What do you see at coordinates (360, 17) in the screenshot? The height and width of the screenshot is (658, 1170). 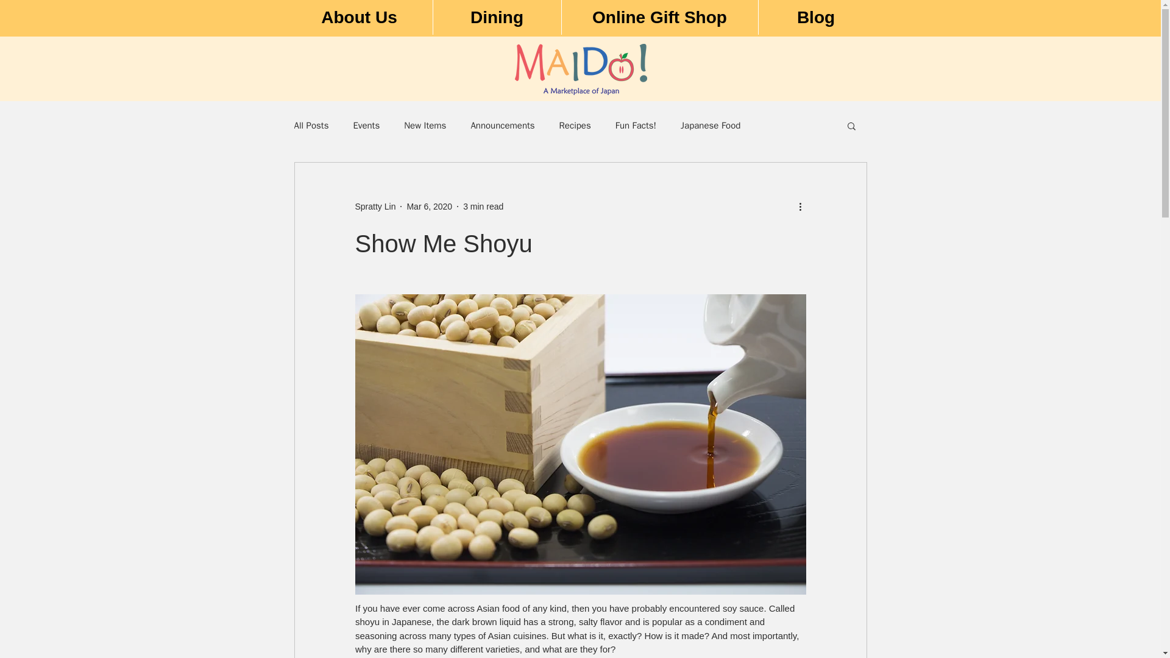 I see `About Us` at bounding box center [360, 17].